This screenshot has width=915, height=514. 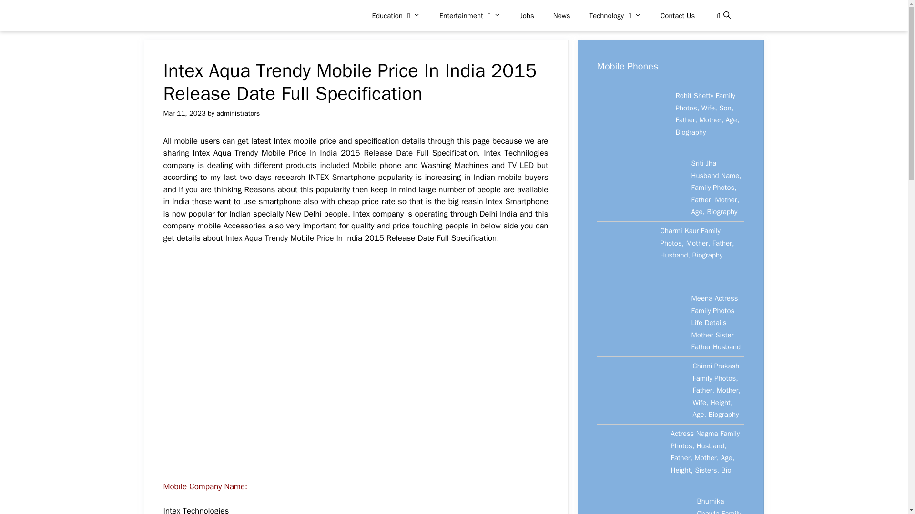 What do you see at coordinates (204, 15) in the screenshot?
I see `sekho.in` at bounding box center [204, 15].